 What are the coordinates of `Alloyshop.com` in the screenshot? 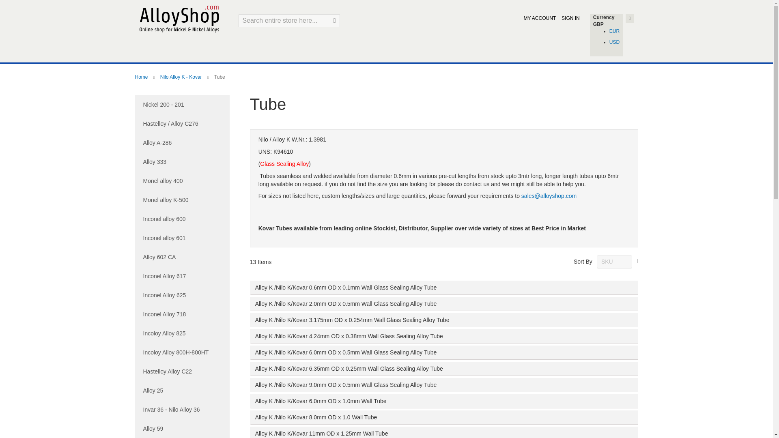 It's located at (179, 18).